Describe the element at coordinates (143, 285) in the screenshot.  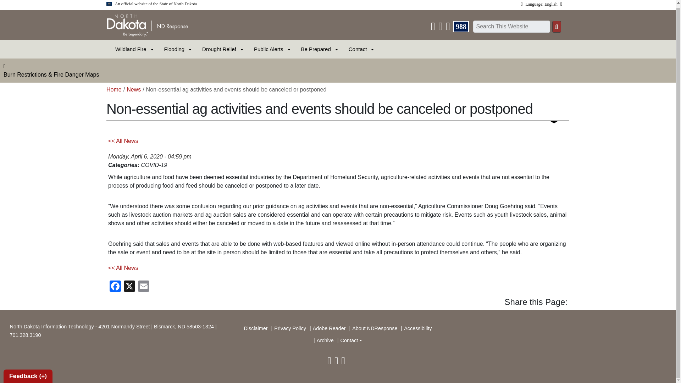
I see `Link will open in a new tab and redirect you to email` at that location.